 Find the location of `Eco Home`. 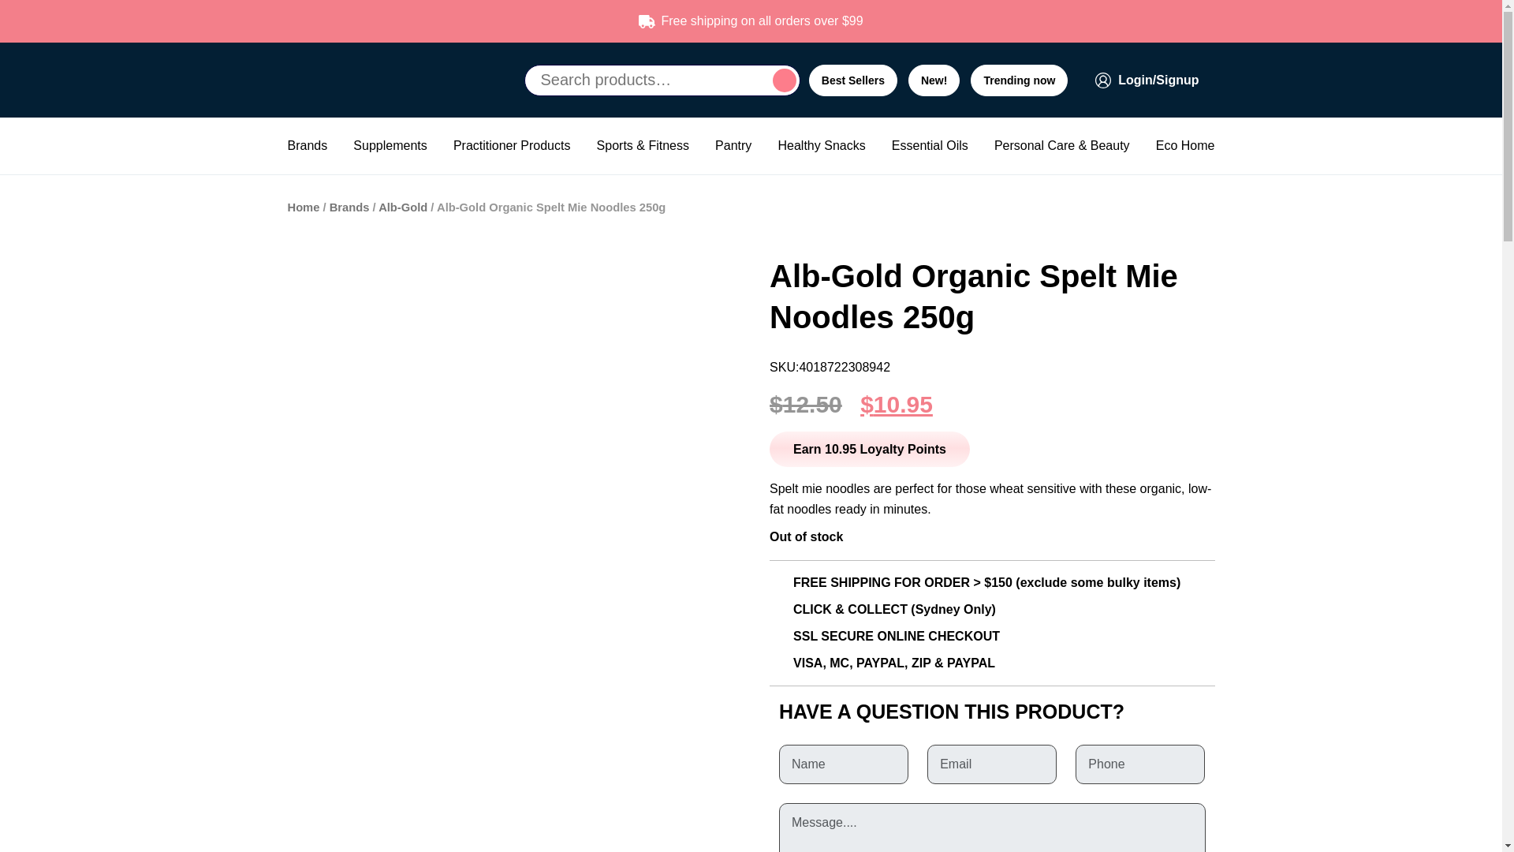

Eco Home is located at coordinates (1186, 145).